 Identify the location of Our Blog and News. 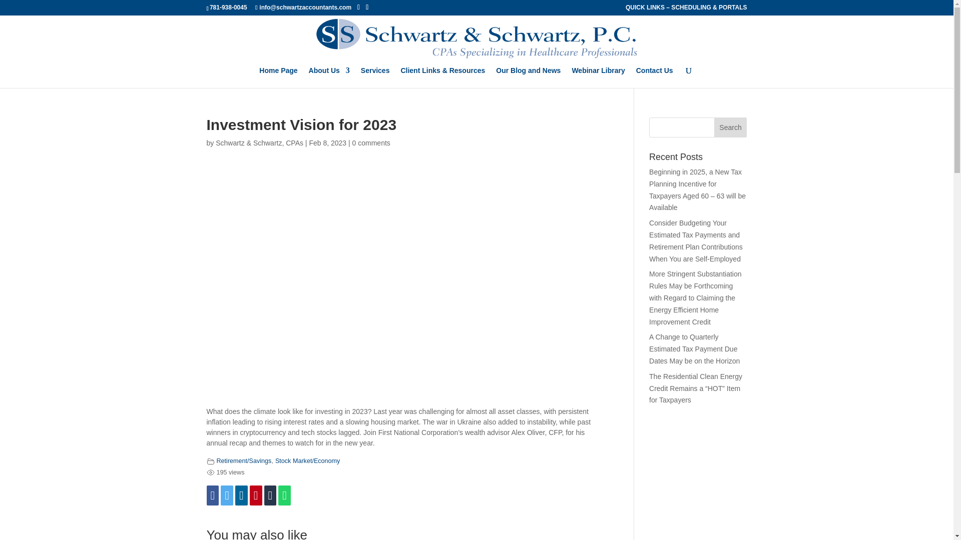
(528, 77).